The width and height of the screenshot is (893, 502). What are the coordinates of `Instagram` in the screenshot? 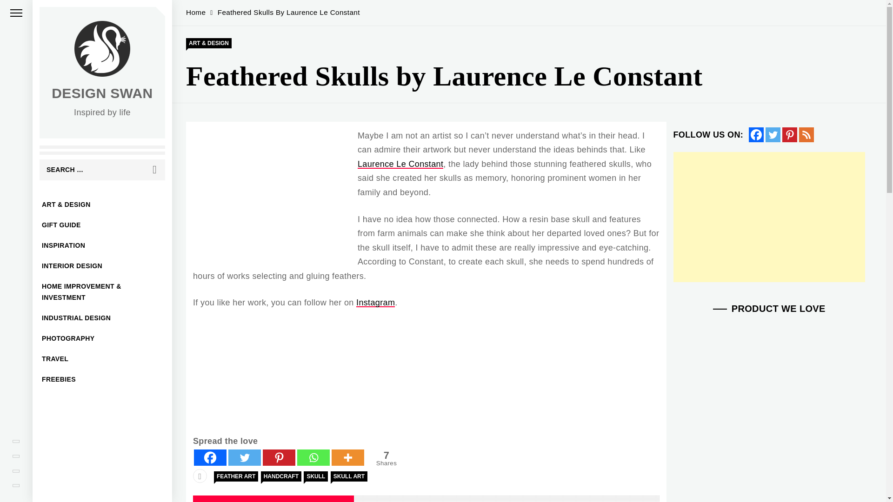 It's located at (375, 302).